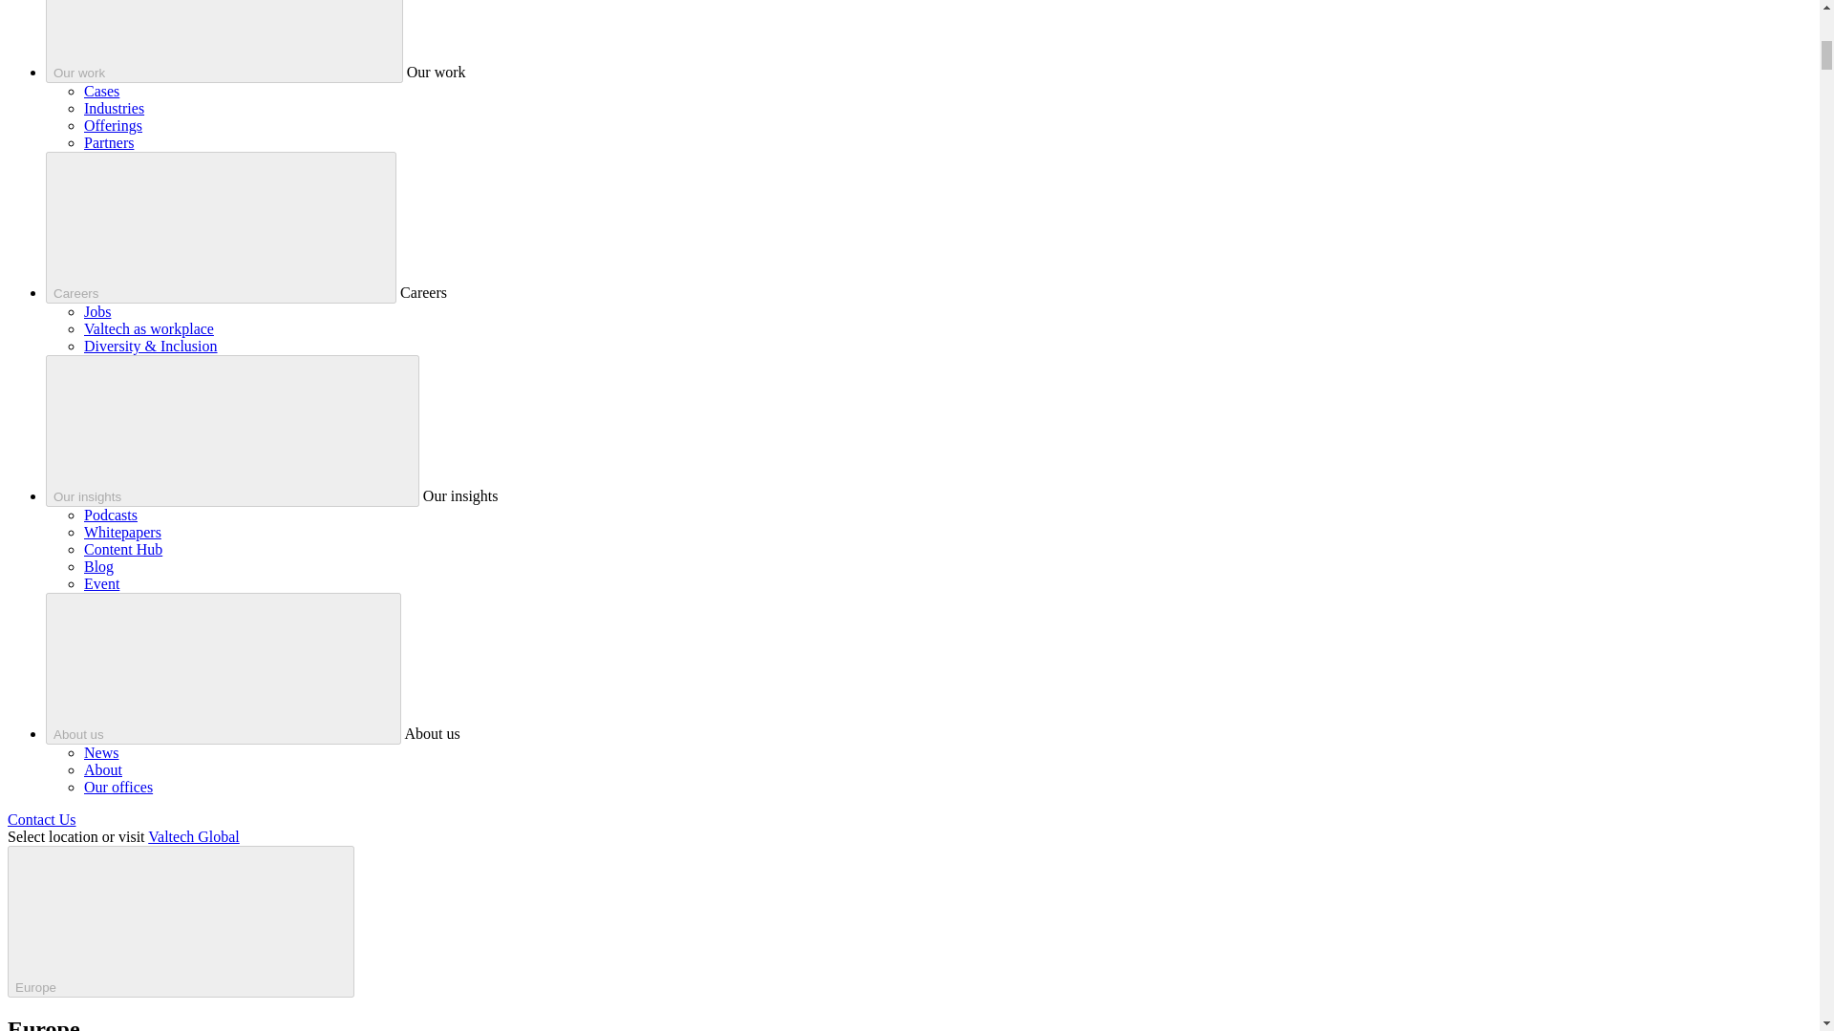  Describe the element at coordinates (97, 311) in the screenshot. I see `Jobs` at that location.